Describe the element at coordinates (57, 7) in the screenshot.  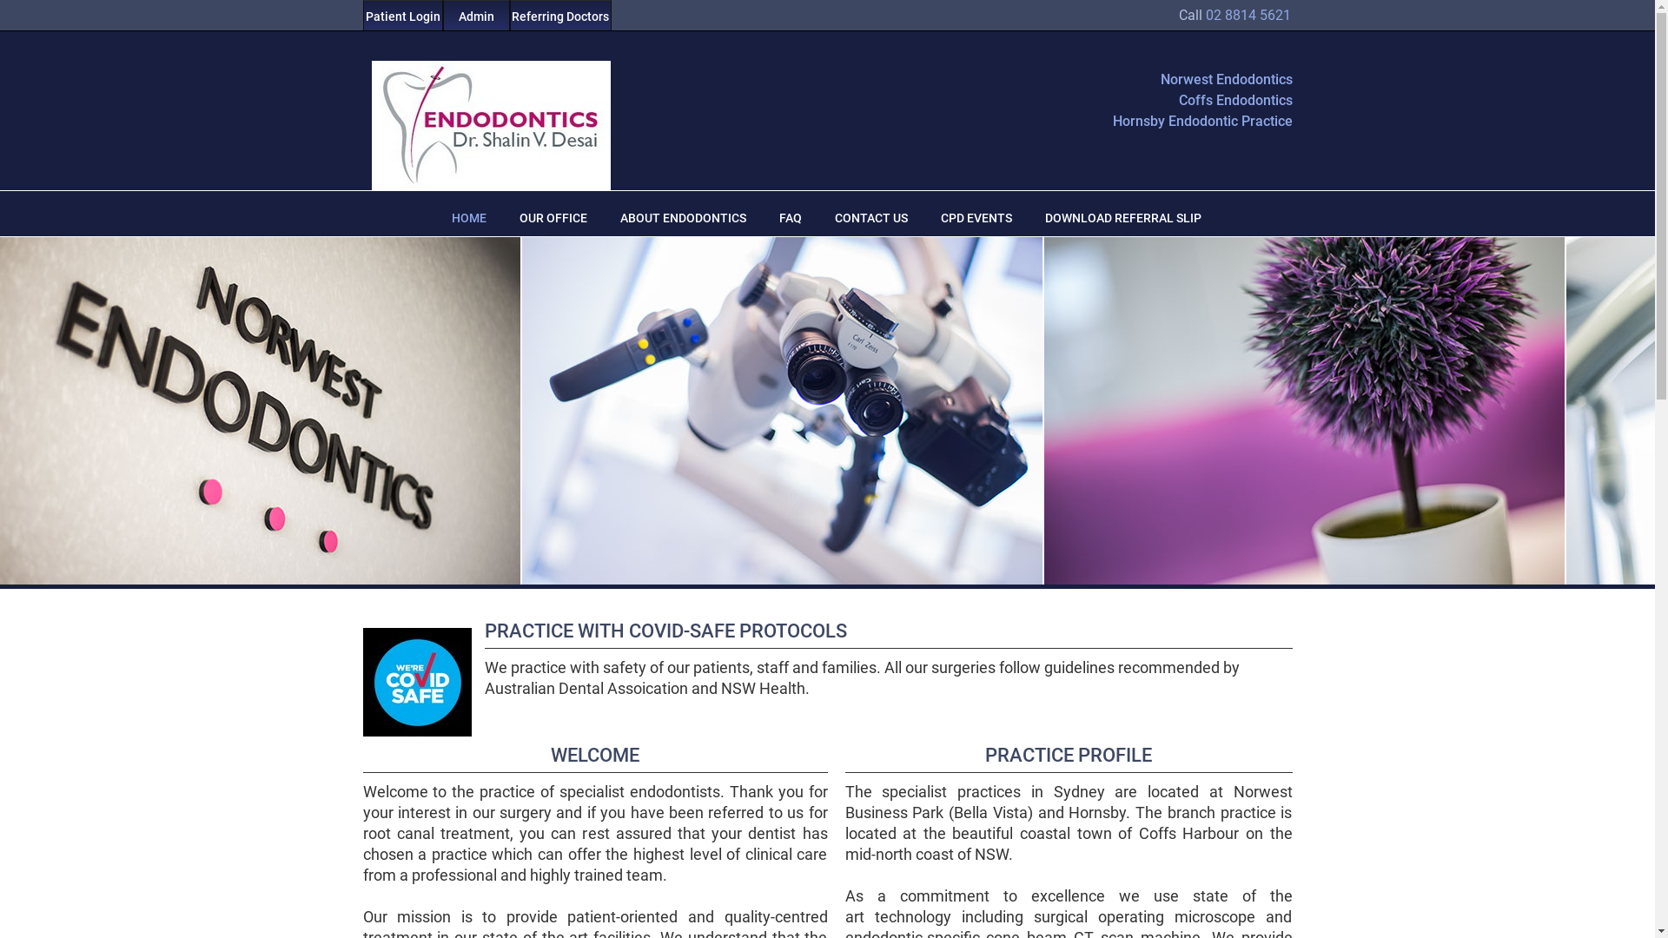
I see `Skip to Main Content` at that location.